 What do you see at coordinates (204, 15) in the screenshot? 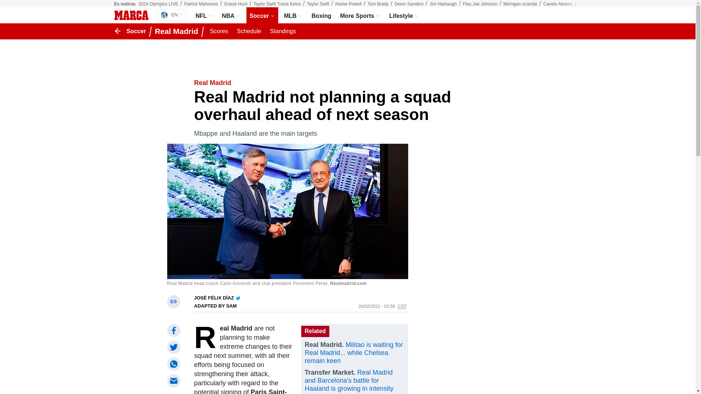
I see `NFL` at bounding box center [204, 15].